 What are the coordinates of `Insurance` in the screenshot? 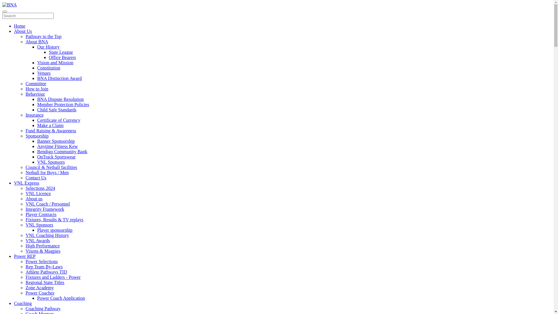 It's located at (35, 115).